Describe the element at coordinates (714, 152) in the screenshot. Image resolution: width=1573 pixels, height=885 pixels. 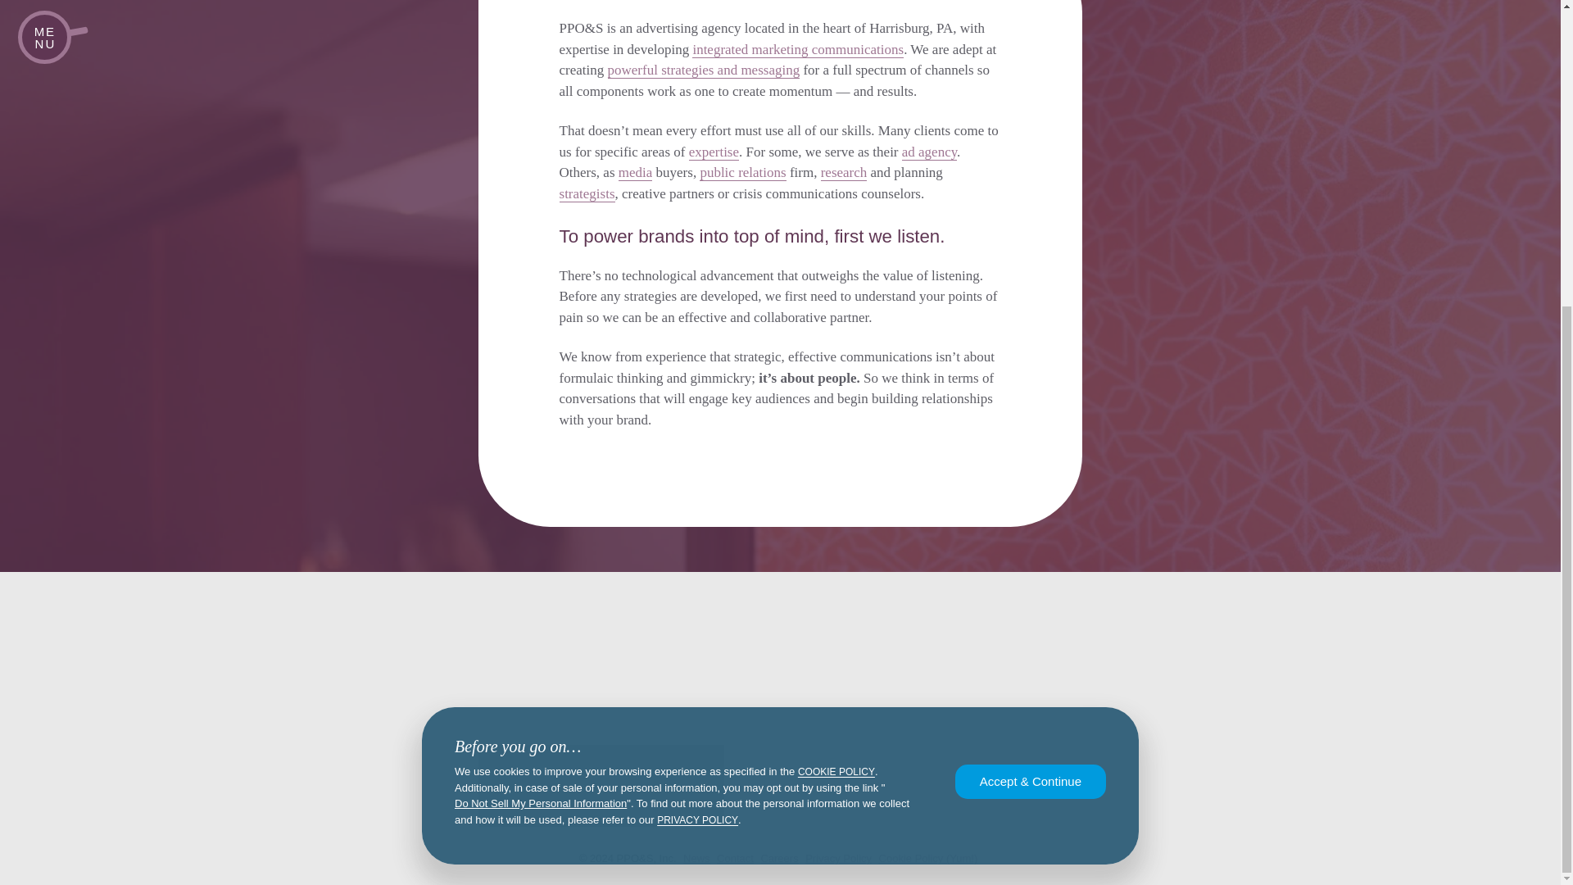
I see `expertise` at that location.